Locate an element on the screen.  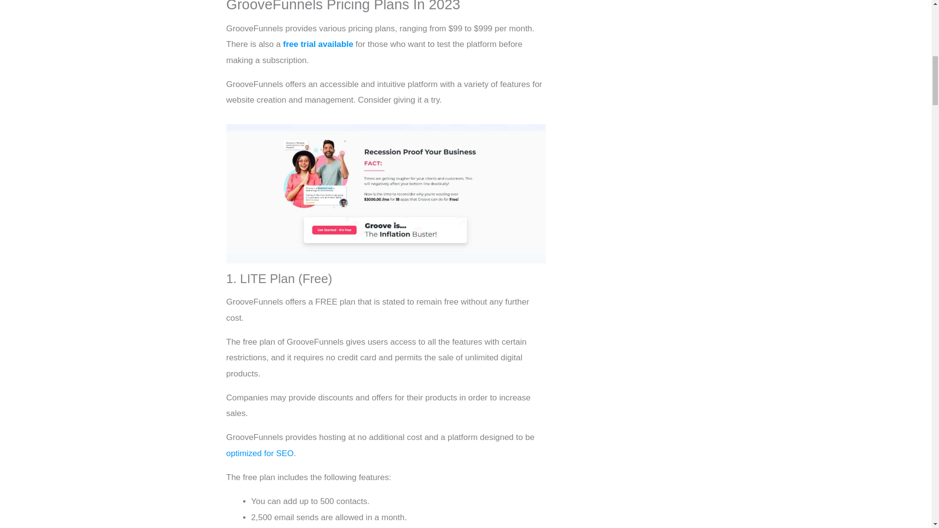
free trial available is located at coordinates (318, 44).